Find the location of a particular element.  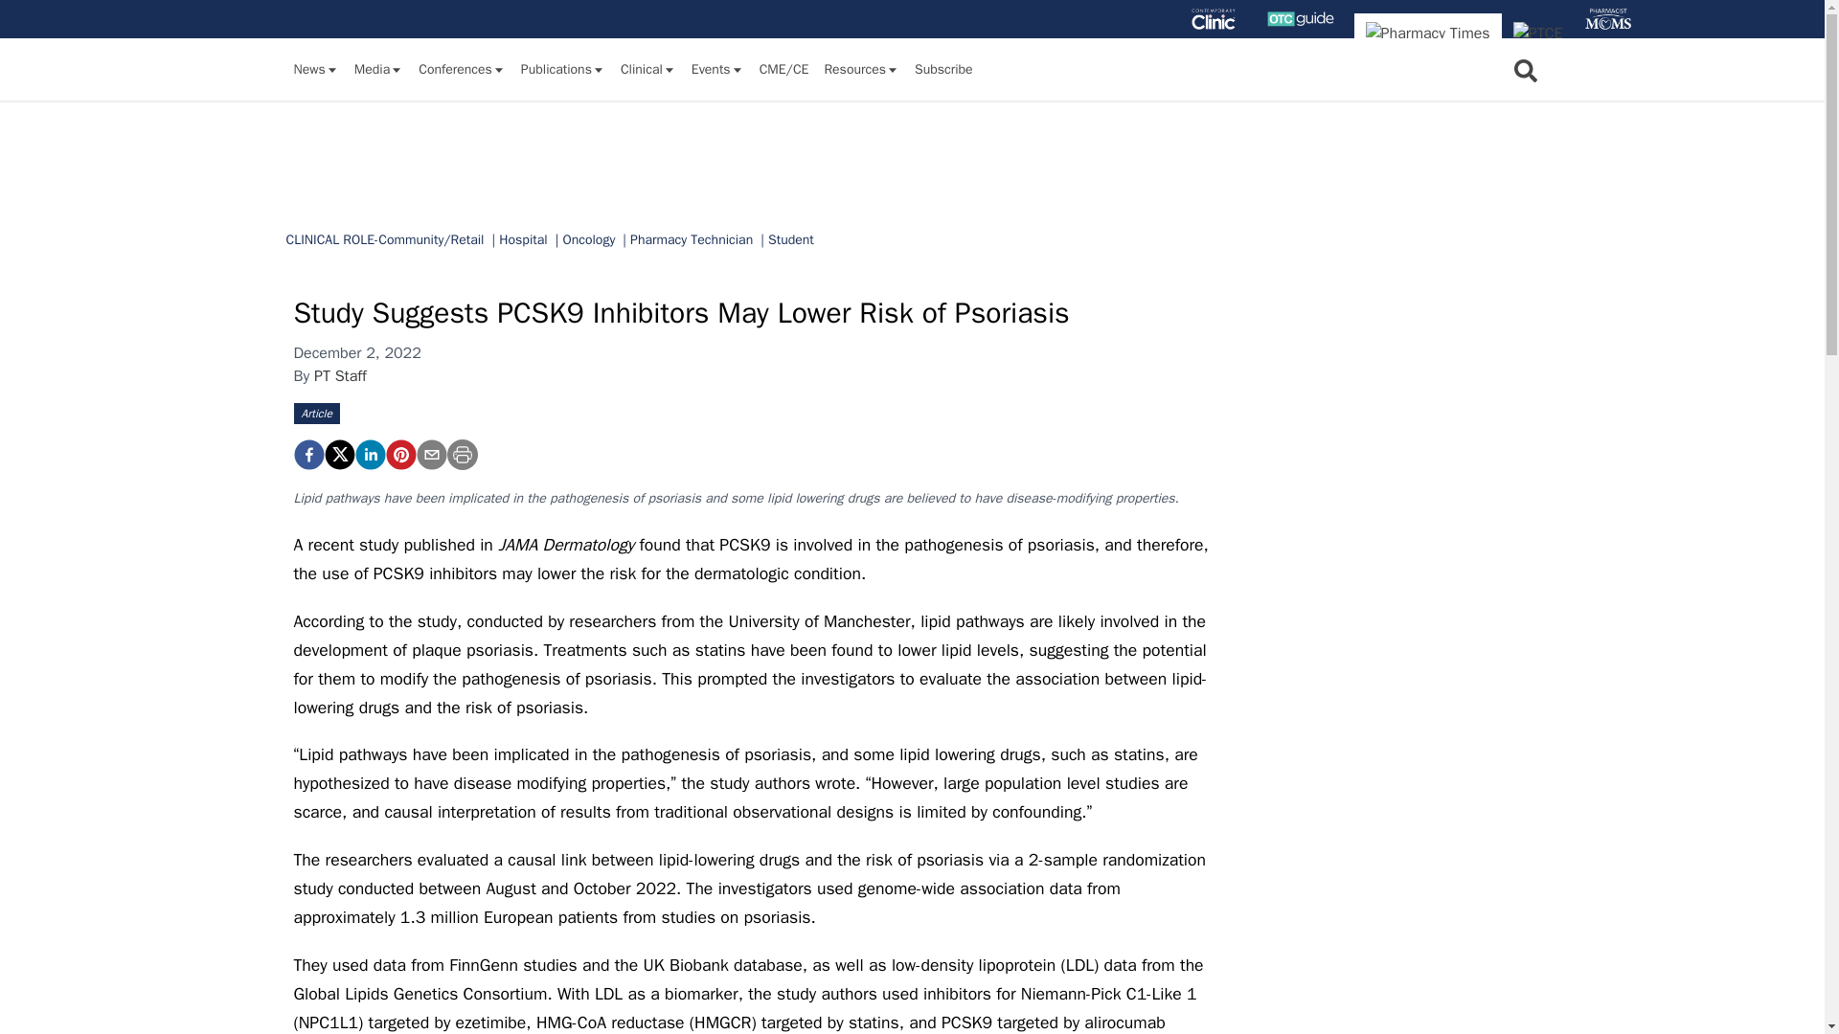

Study Suggests PCSK9 Inhibitors May Lower Risk of Psoriasis is located at coordinates (399, 455).